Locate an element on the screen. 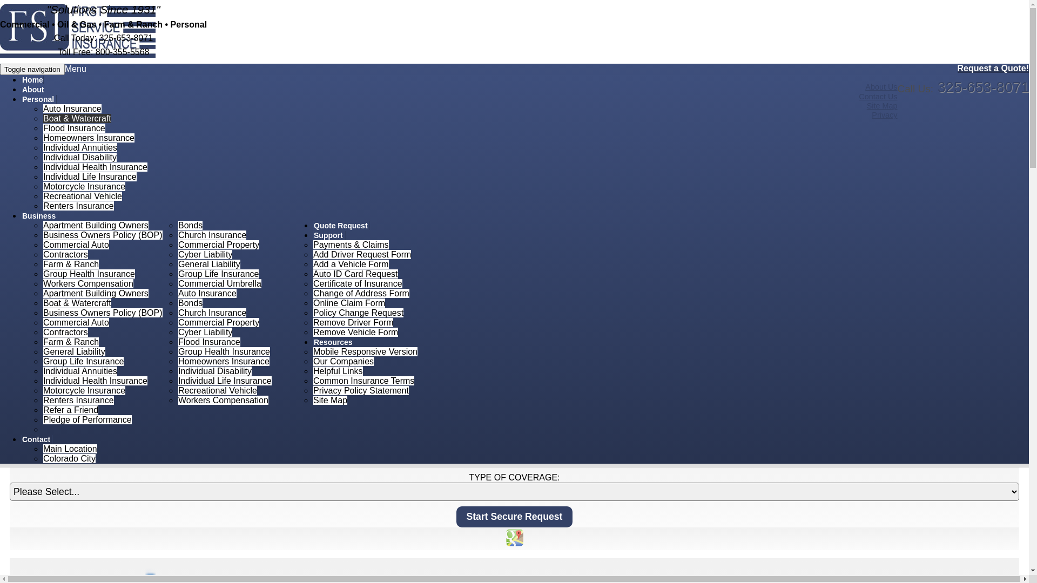 The height and width of the screenshot is (583, 1037). Personal is located at coordinates (49, 135).